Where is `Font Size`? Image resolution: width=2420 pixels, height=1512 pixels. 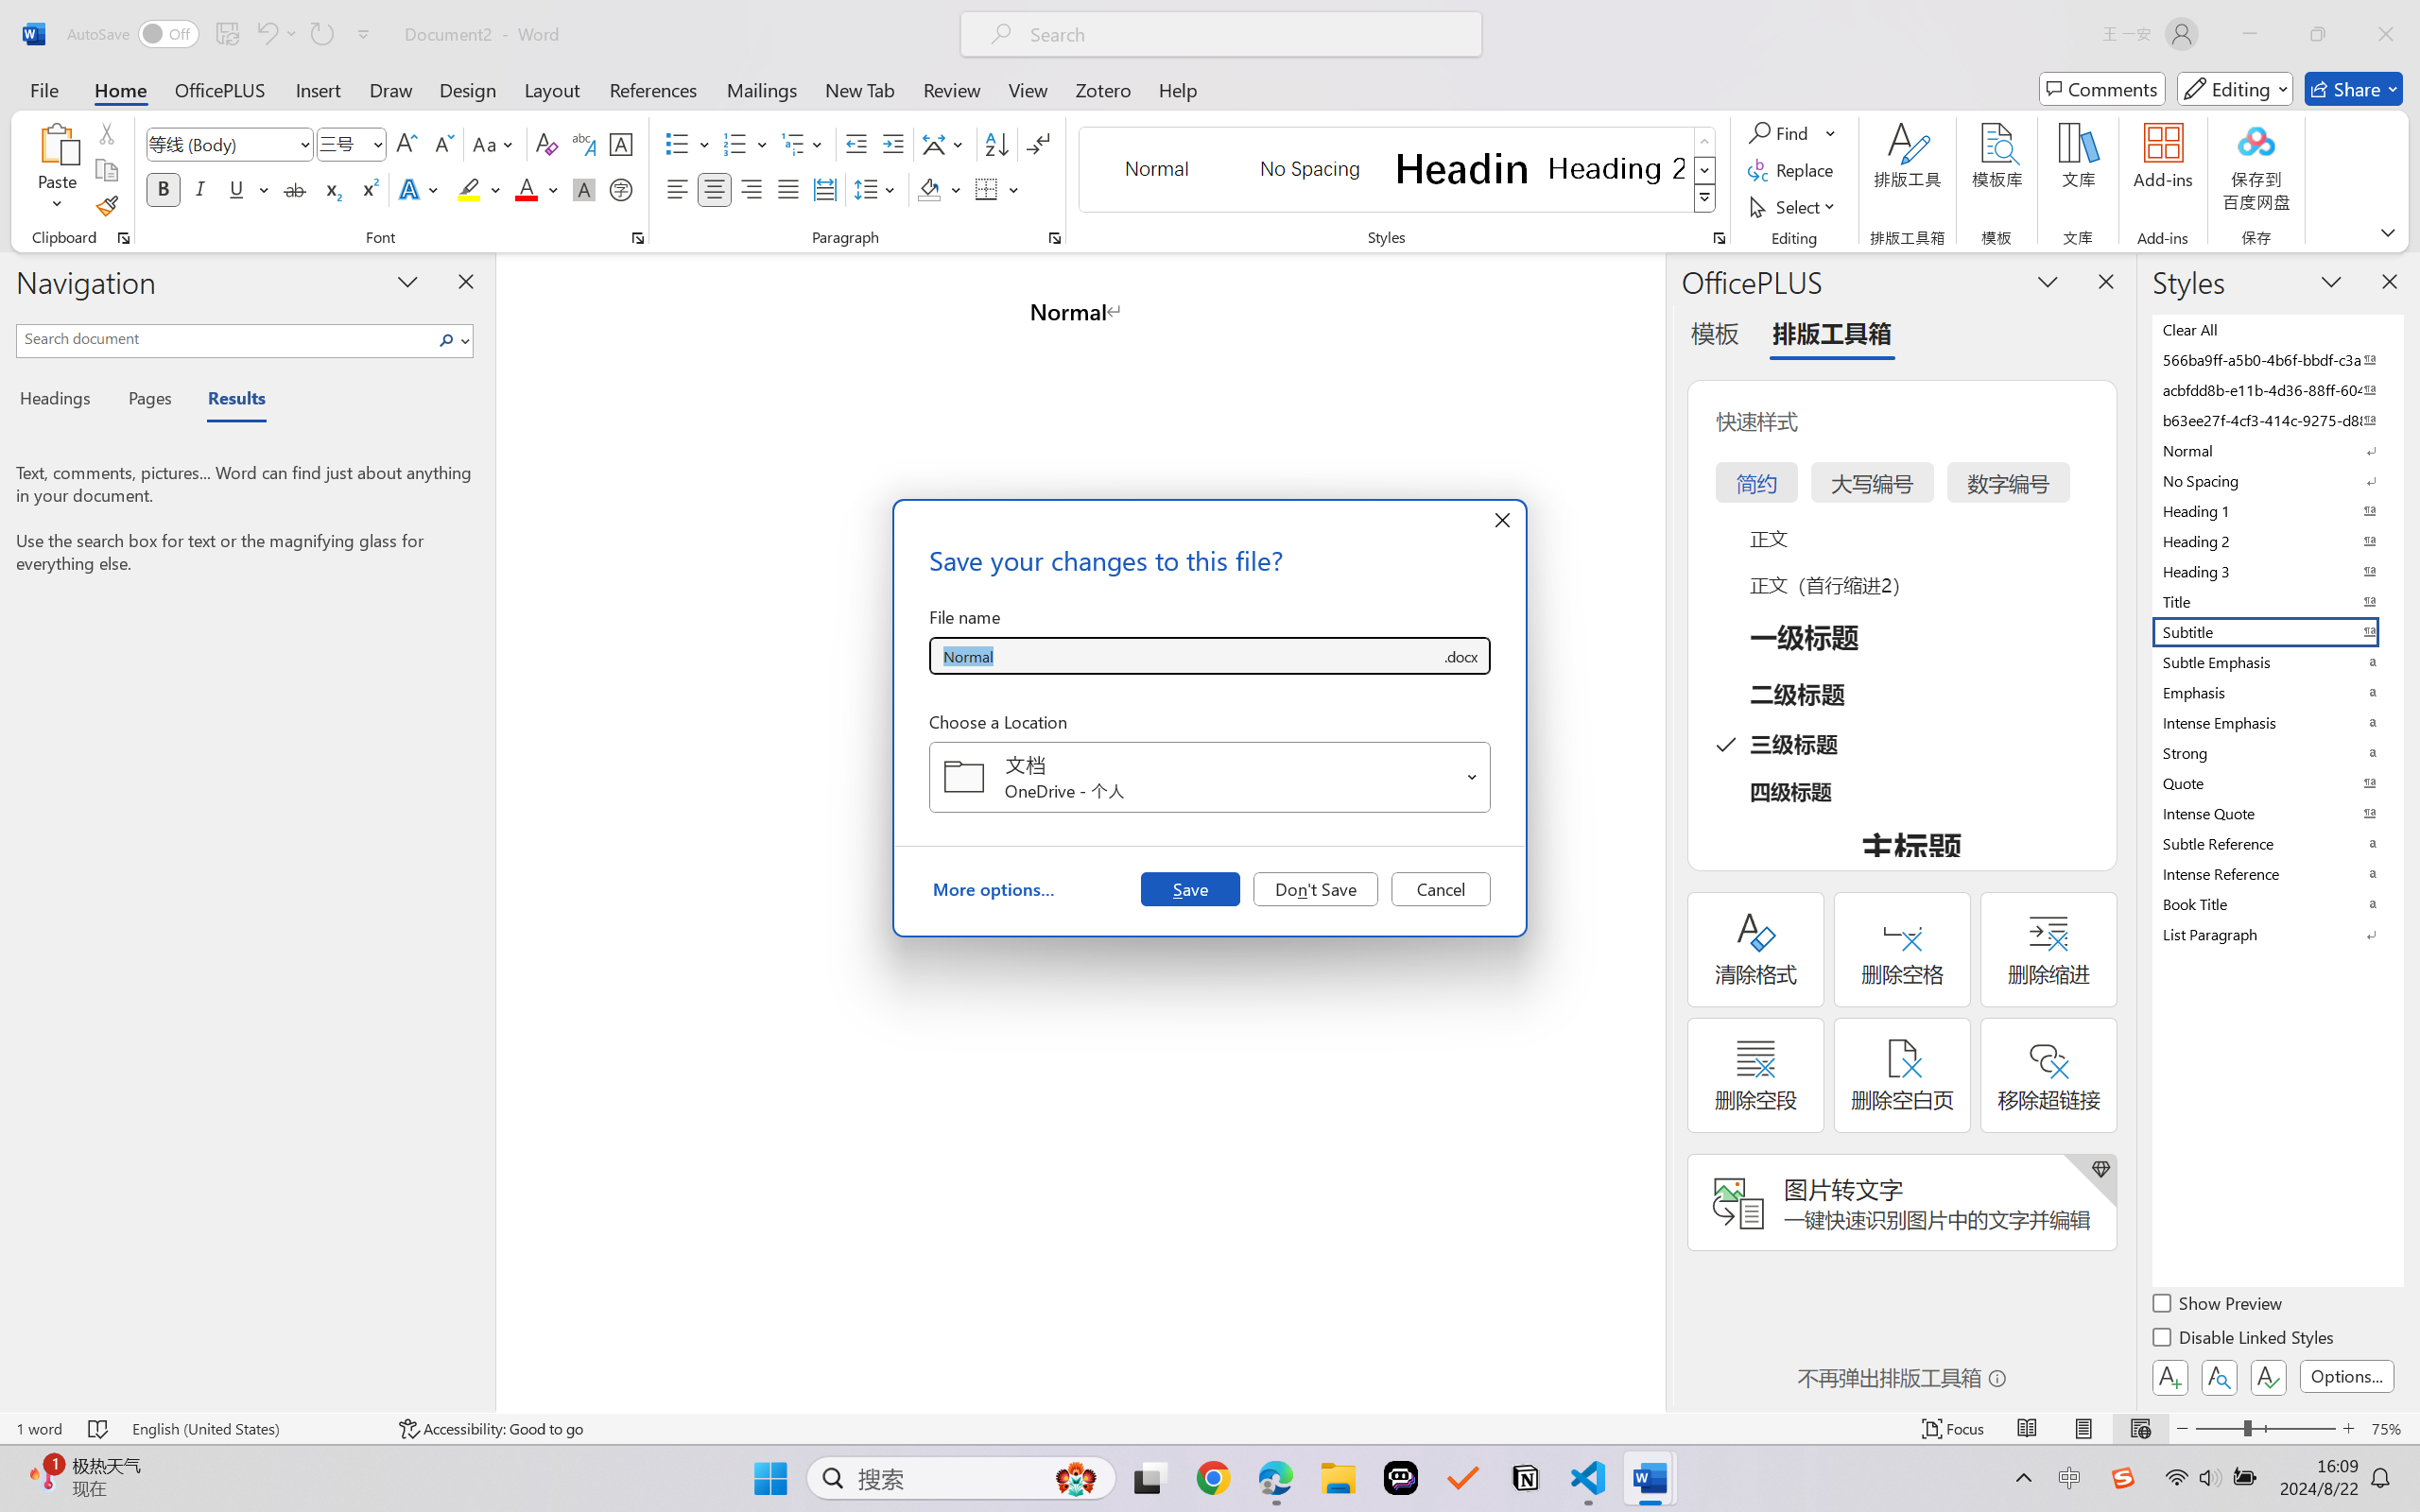
Font Size is located at coordinates (342, 144).